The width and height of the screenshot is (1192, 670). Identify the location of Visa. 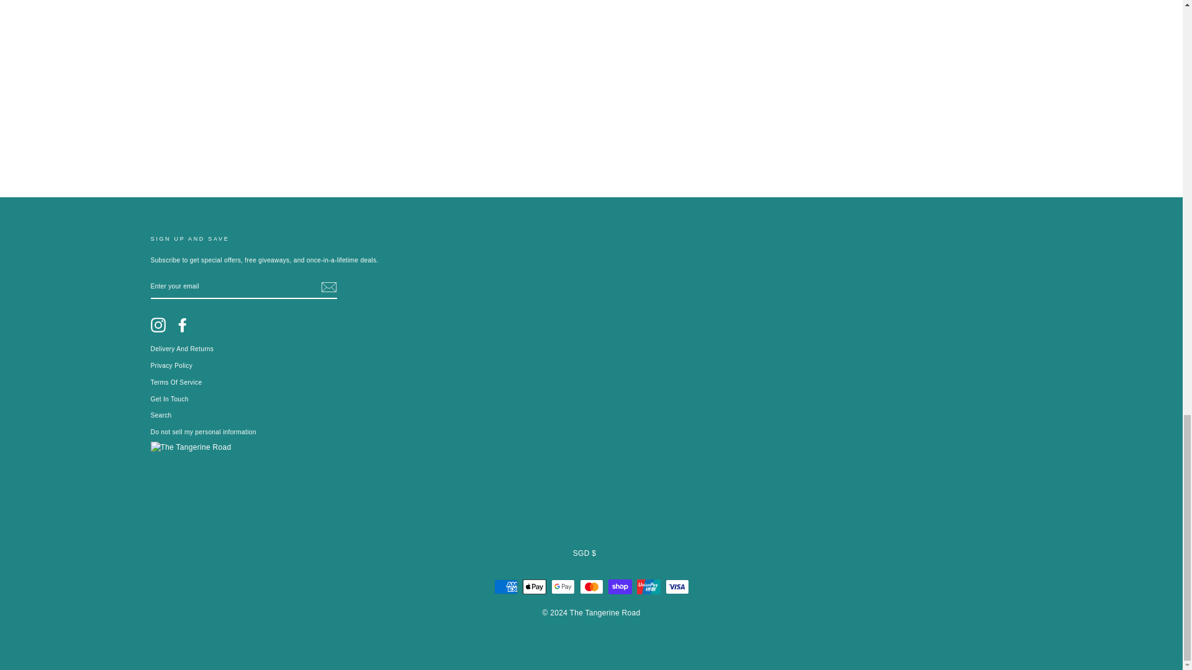
(677, 586).